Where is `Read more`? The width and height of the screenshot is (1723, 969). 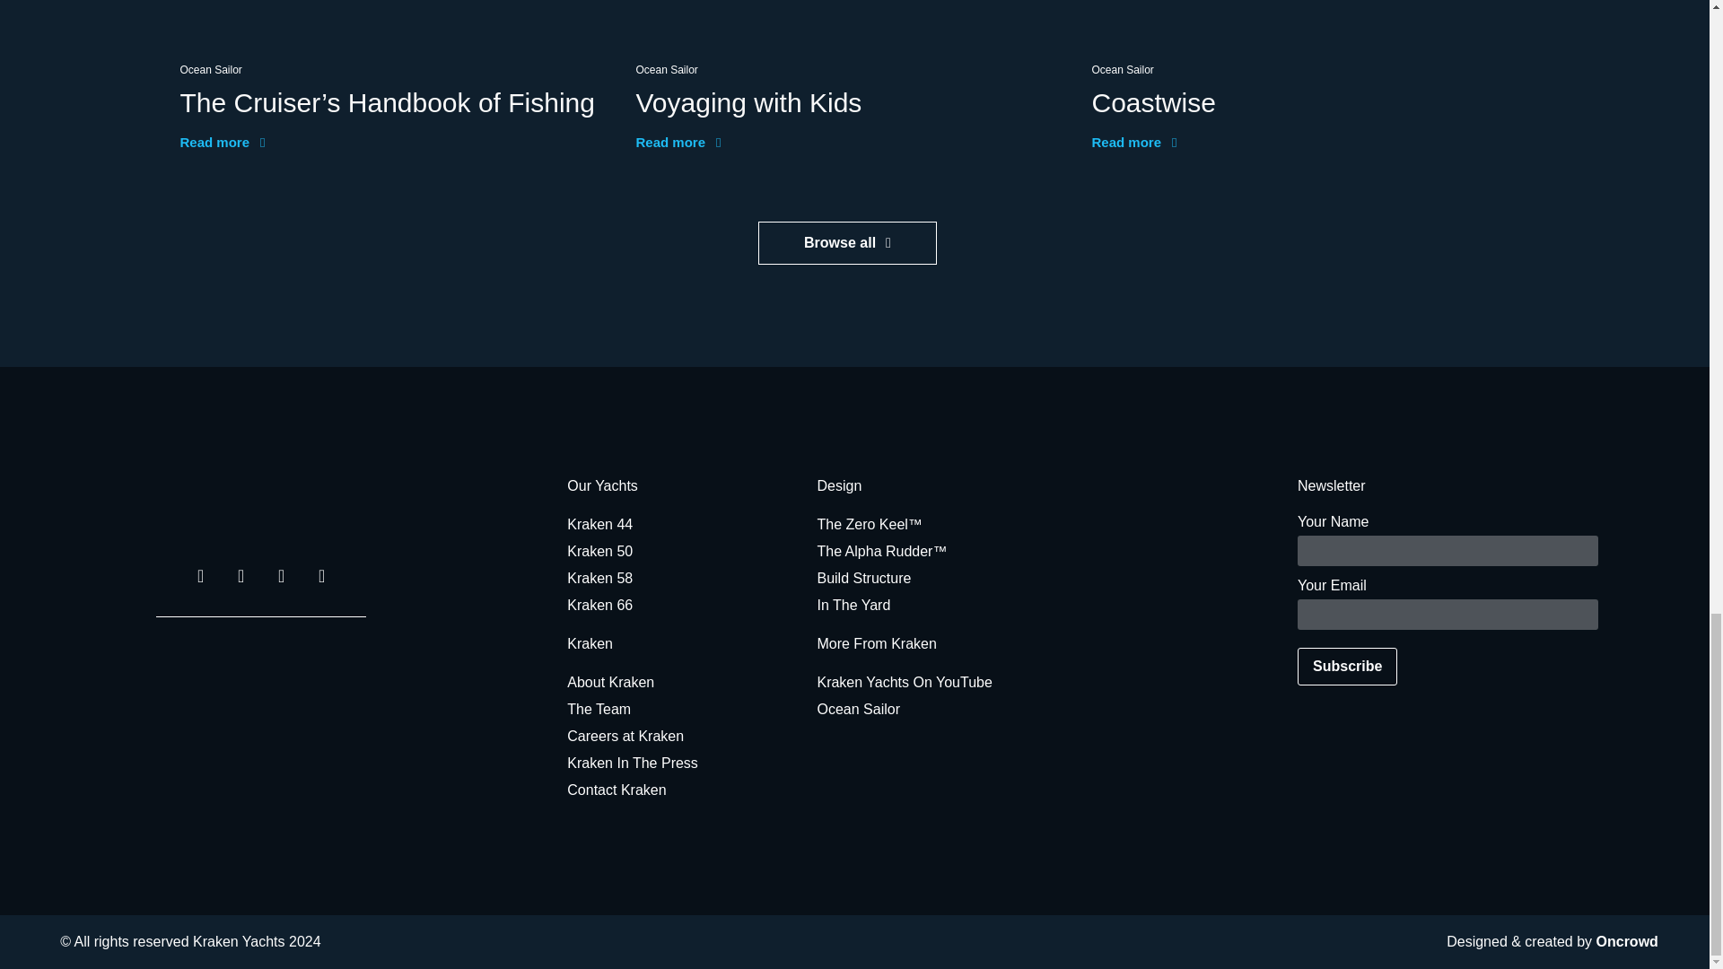
Read more is located at coordinates (222, 143).